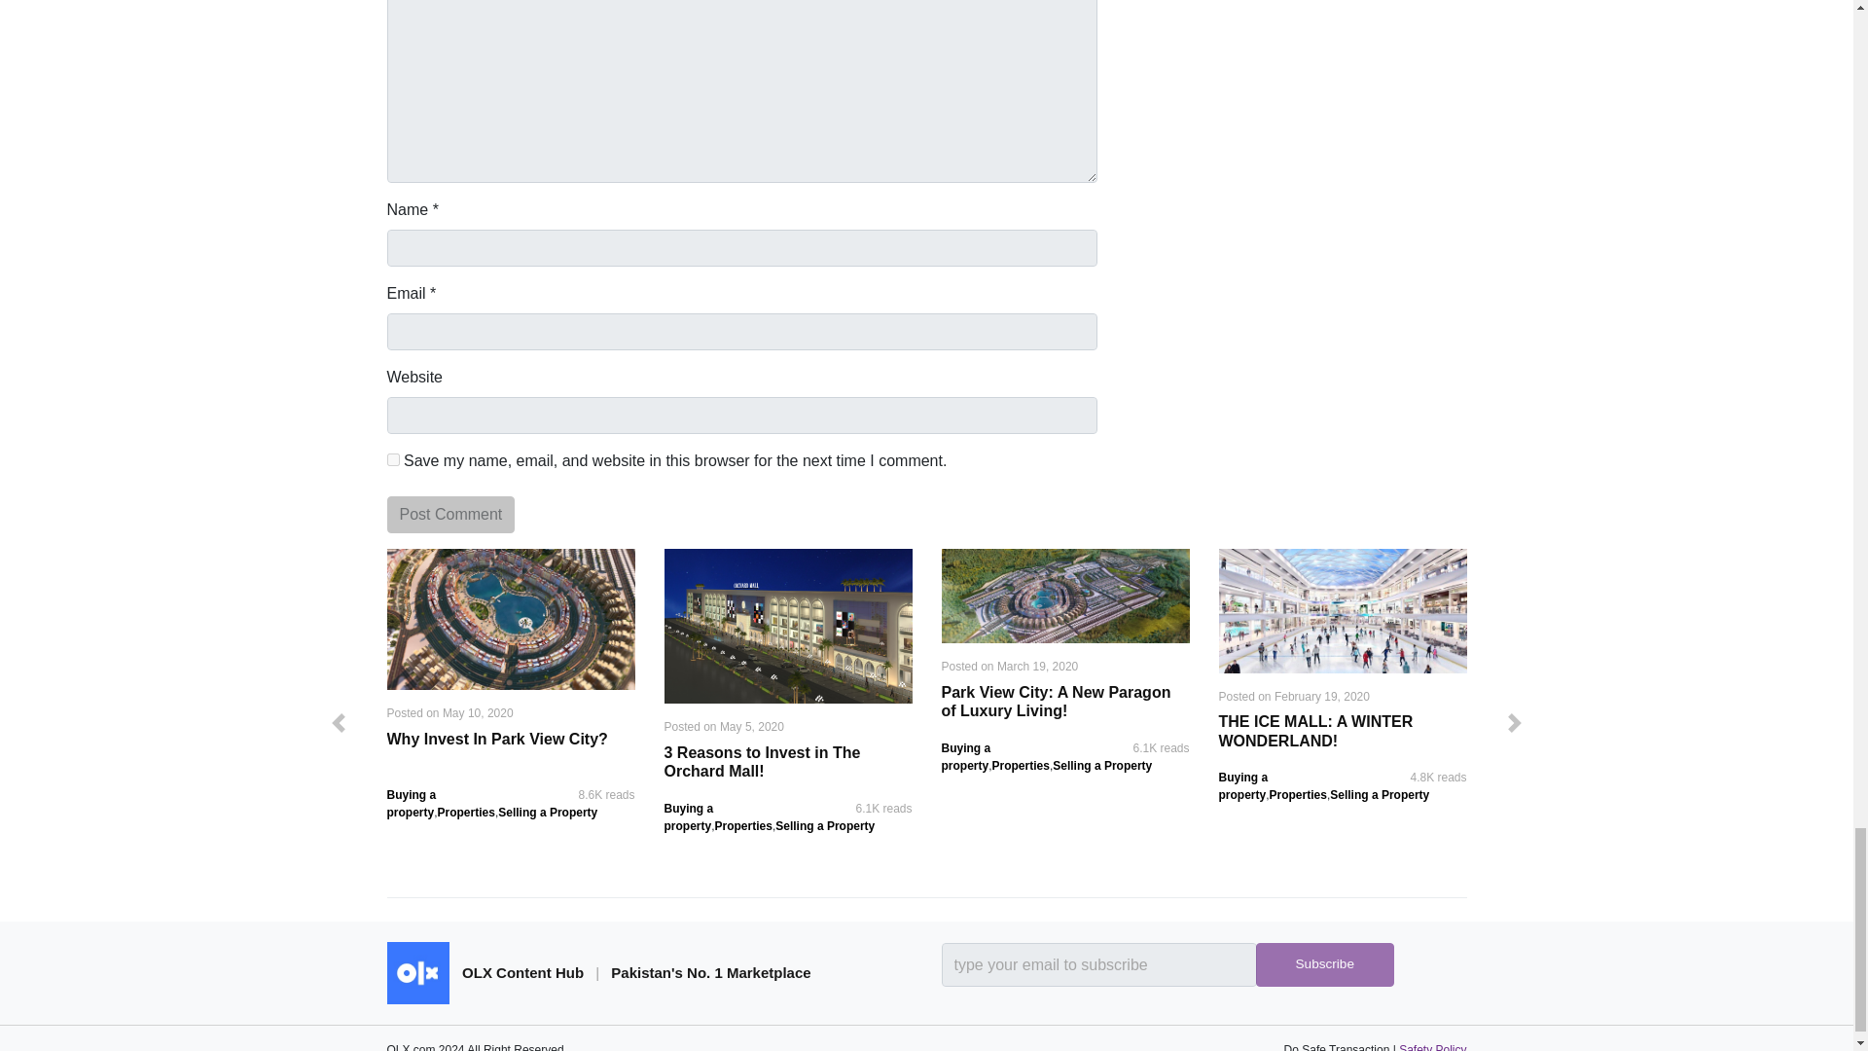  What do you see at coordinates (393, 459) in the screenshot?
I see `yes` at bounding box center [393, 459].